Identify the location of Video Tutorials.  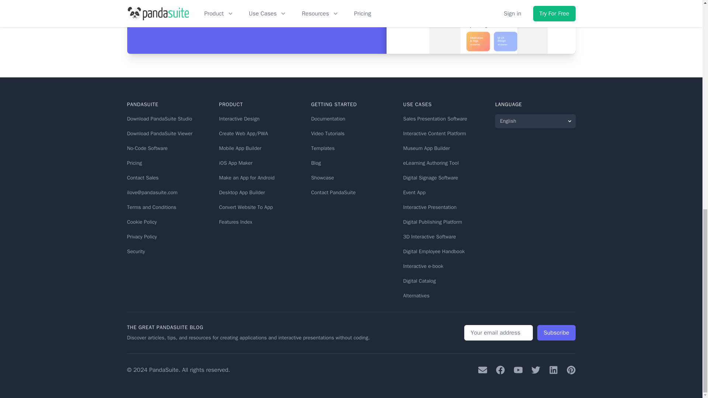
(328, 133).